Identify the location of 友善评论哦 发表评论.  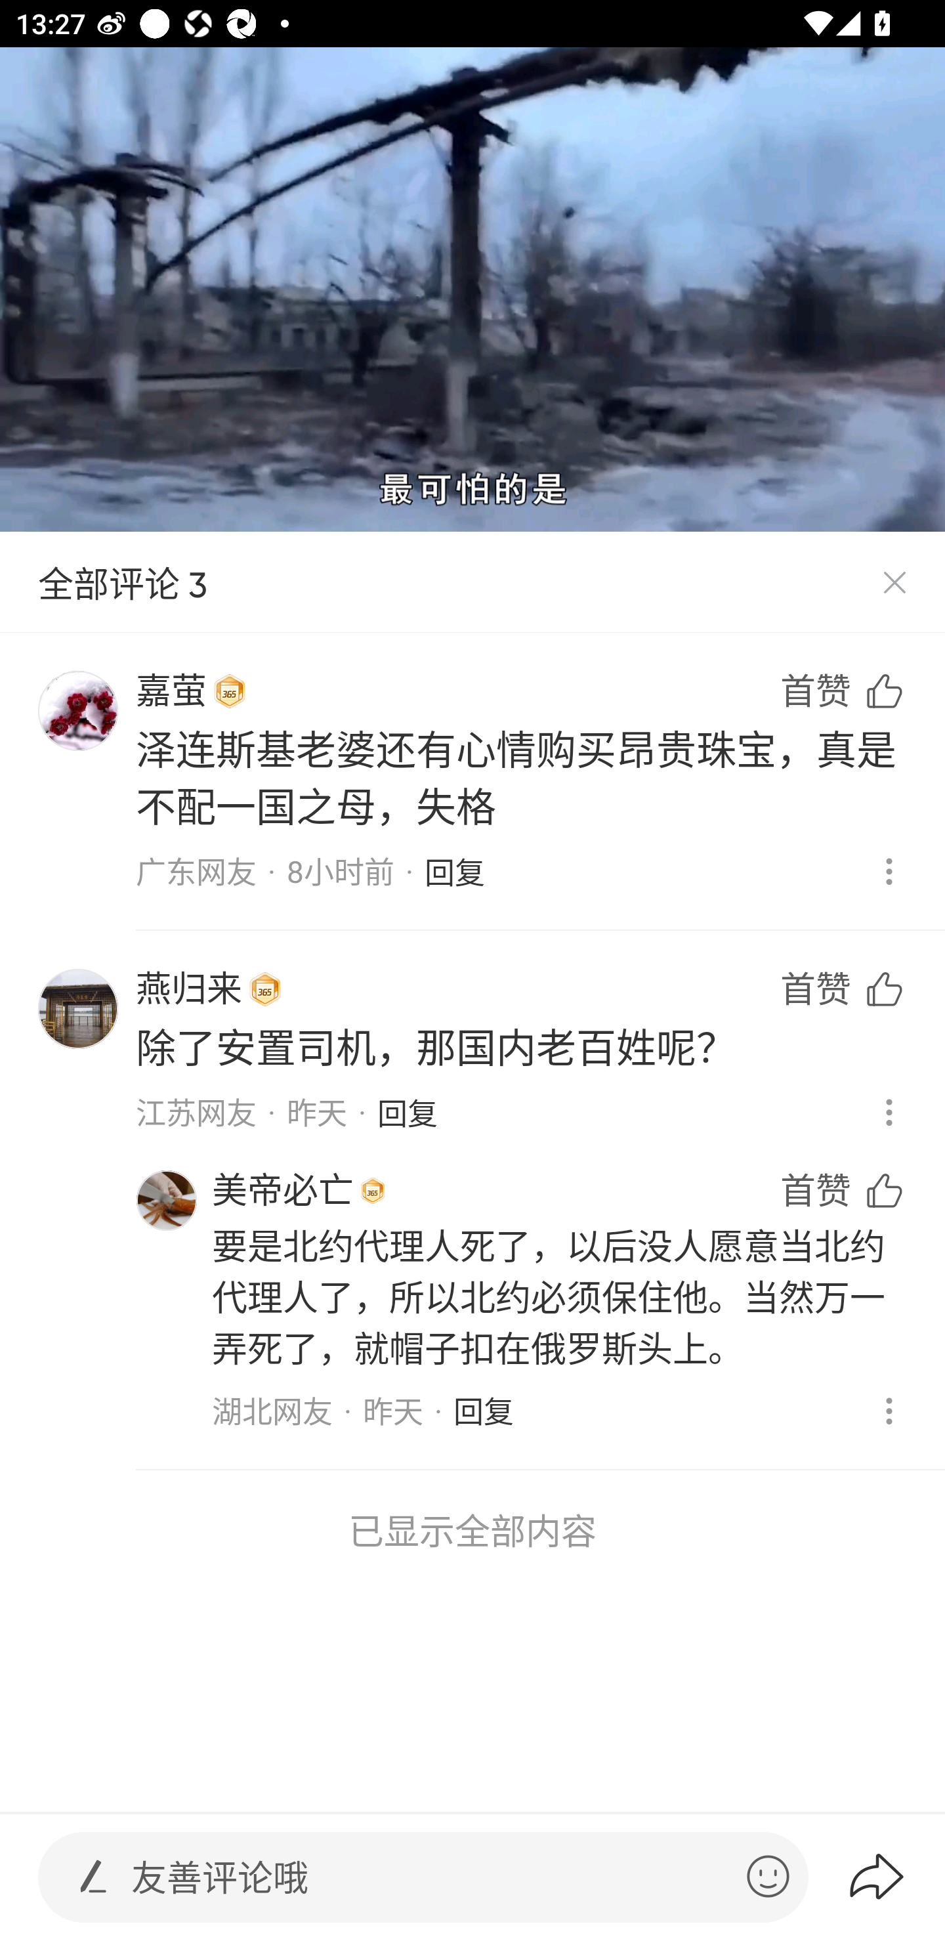
(429, 1877).